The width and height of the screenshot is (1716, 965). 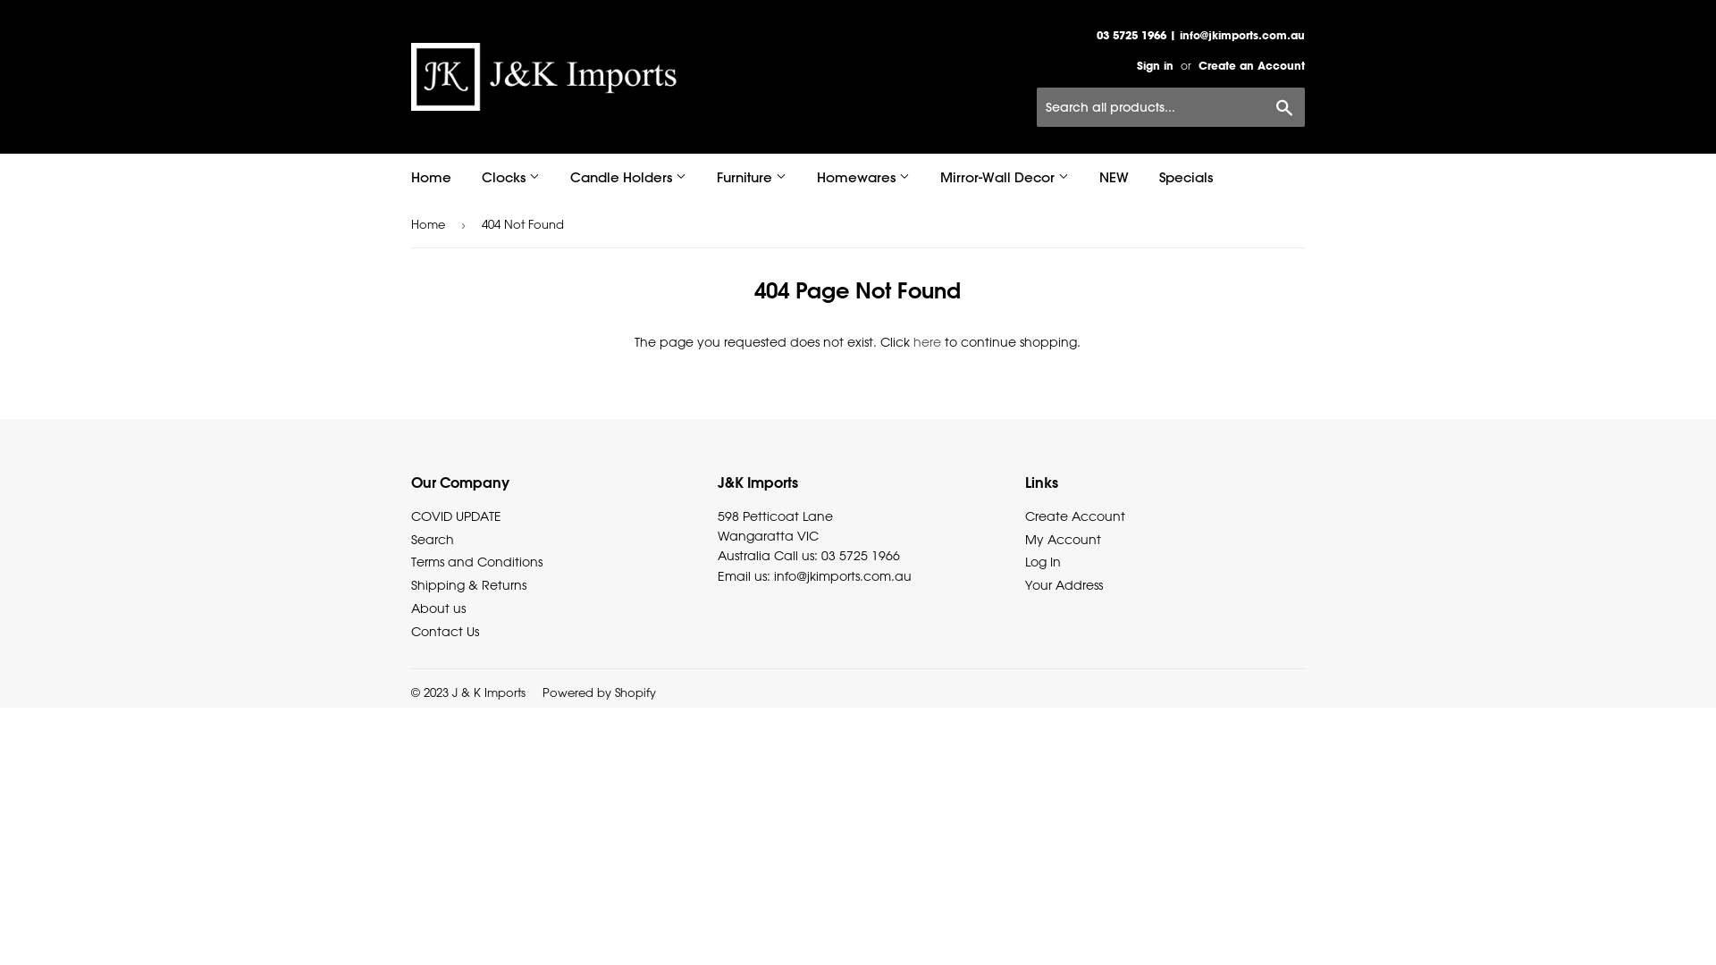 What do you see at coordinates (1186, 178) in the screenshot?
I see `Specials` at bounding box center [1186, 178].